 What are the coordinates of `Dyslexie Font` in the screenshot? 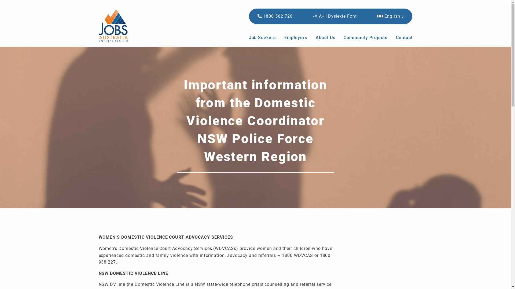 It's located at (342, 16).